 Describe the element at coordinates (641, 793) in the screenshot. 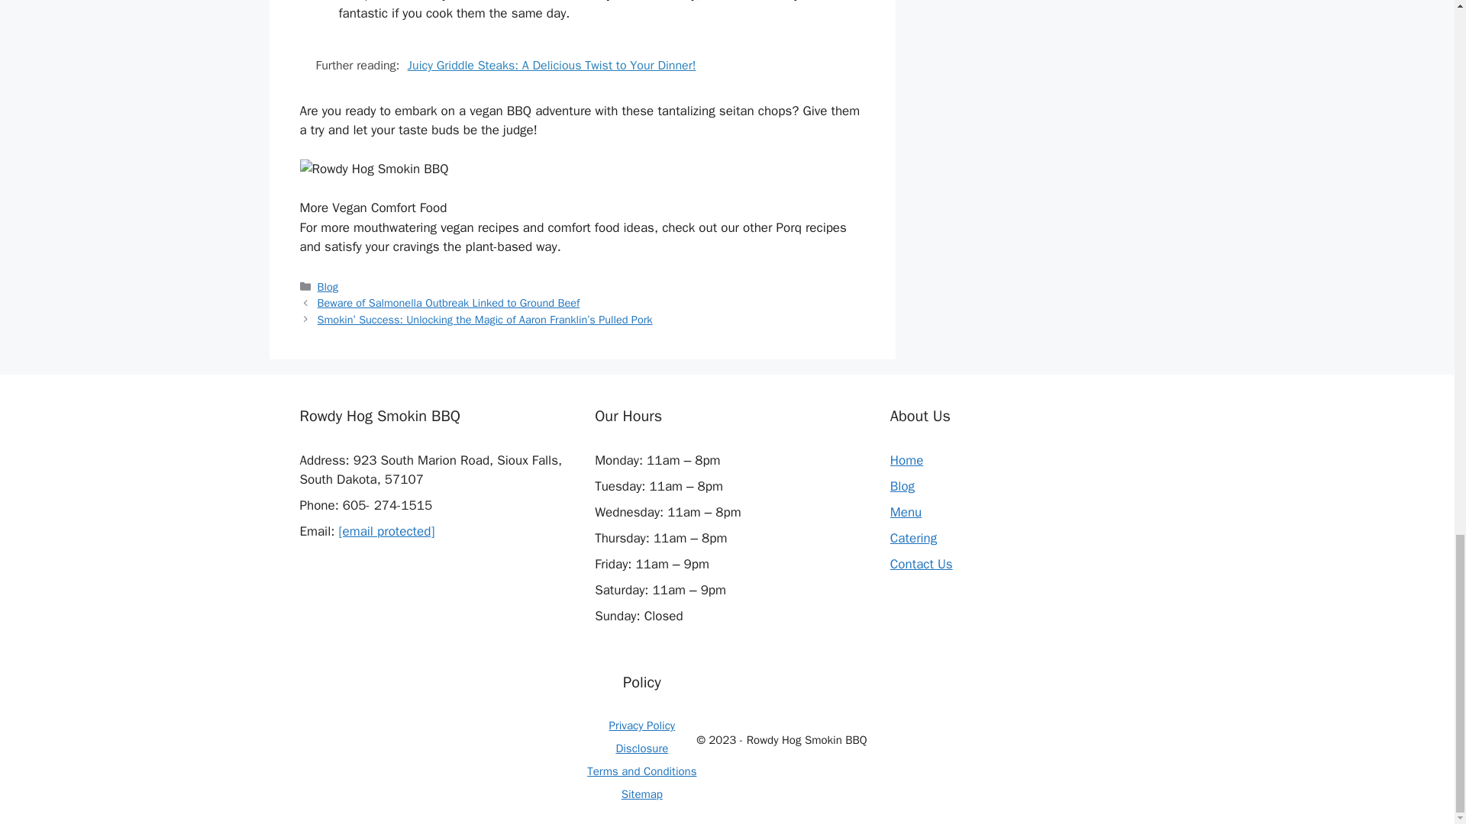

I see `Sitemap` at that location.